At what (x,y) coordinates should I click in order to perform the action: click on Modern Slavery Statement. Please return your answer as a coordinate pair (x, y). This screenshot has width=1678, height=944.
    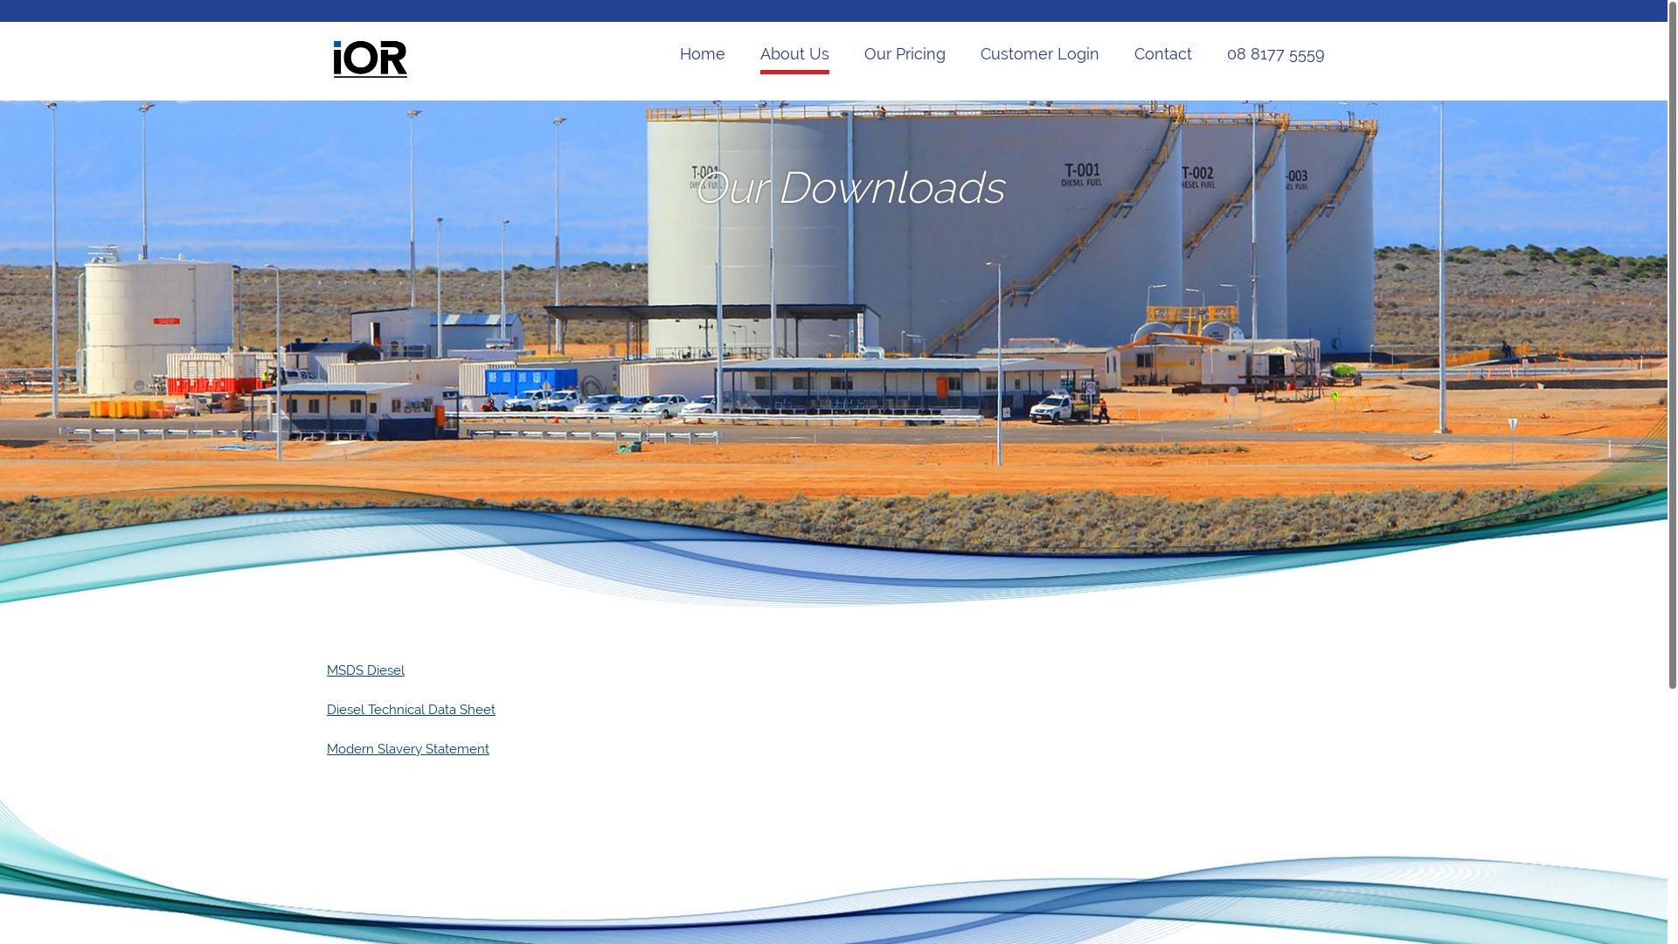
    Looking at the image, I should click on (408, 749).